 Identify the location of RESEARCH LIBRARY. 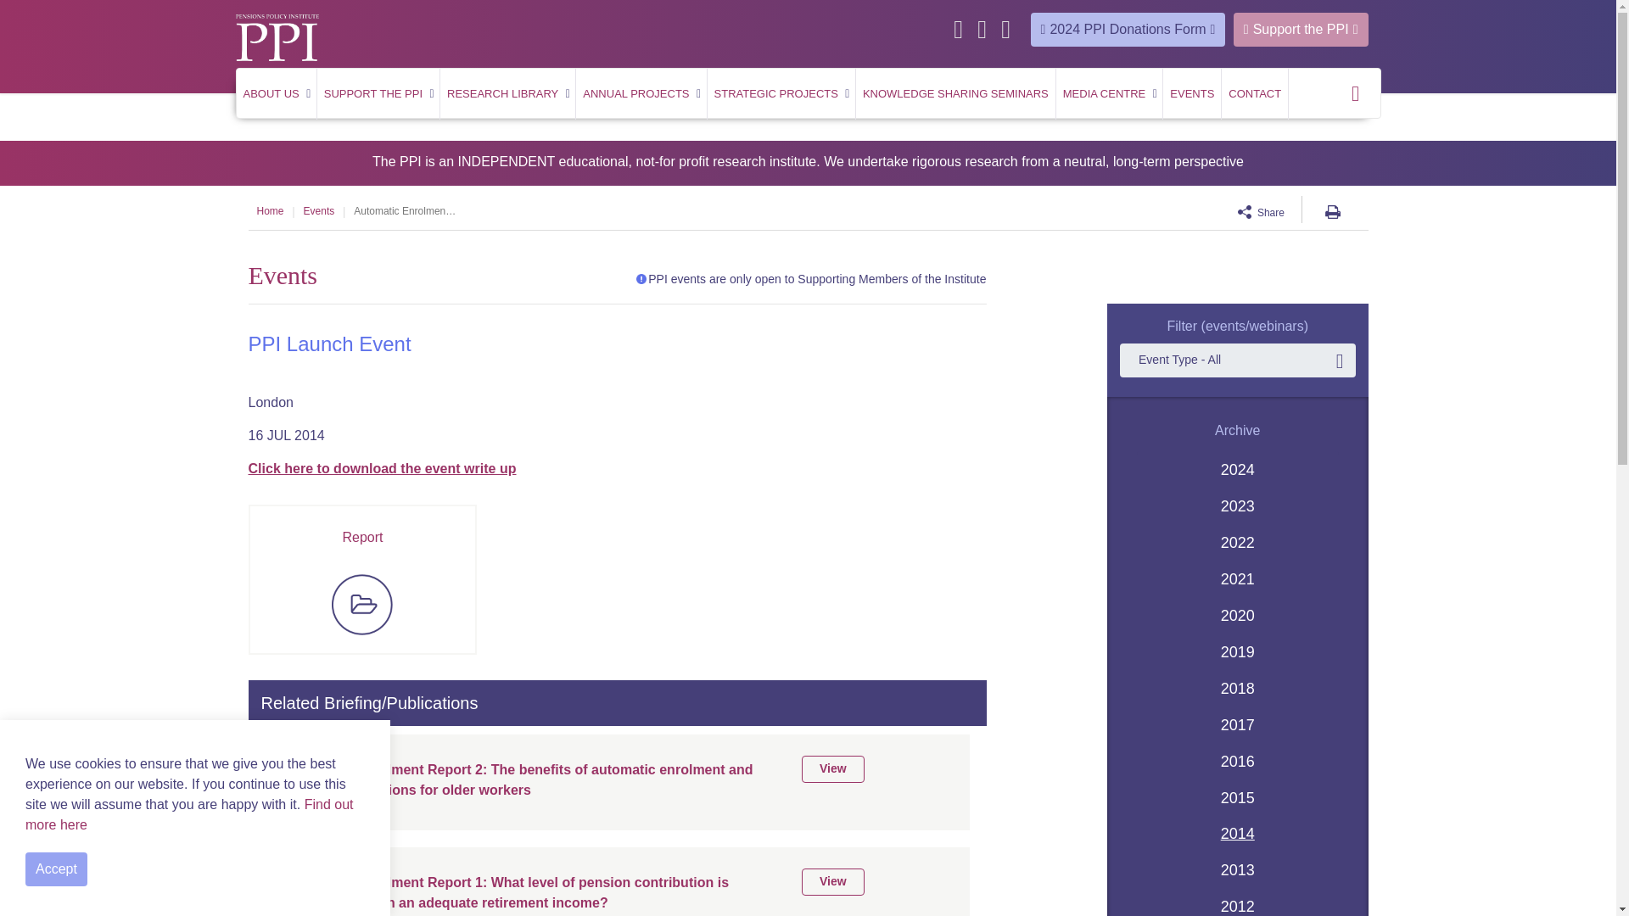
(507, 94).